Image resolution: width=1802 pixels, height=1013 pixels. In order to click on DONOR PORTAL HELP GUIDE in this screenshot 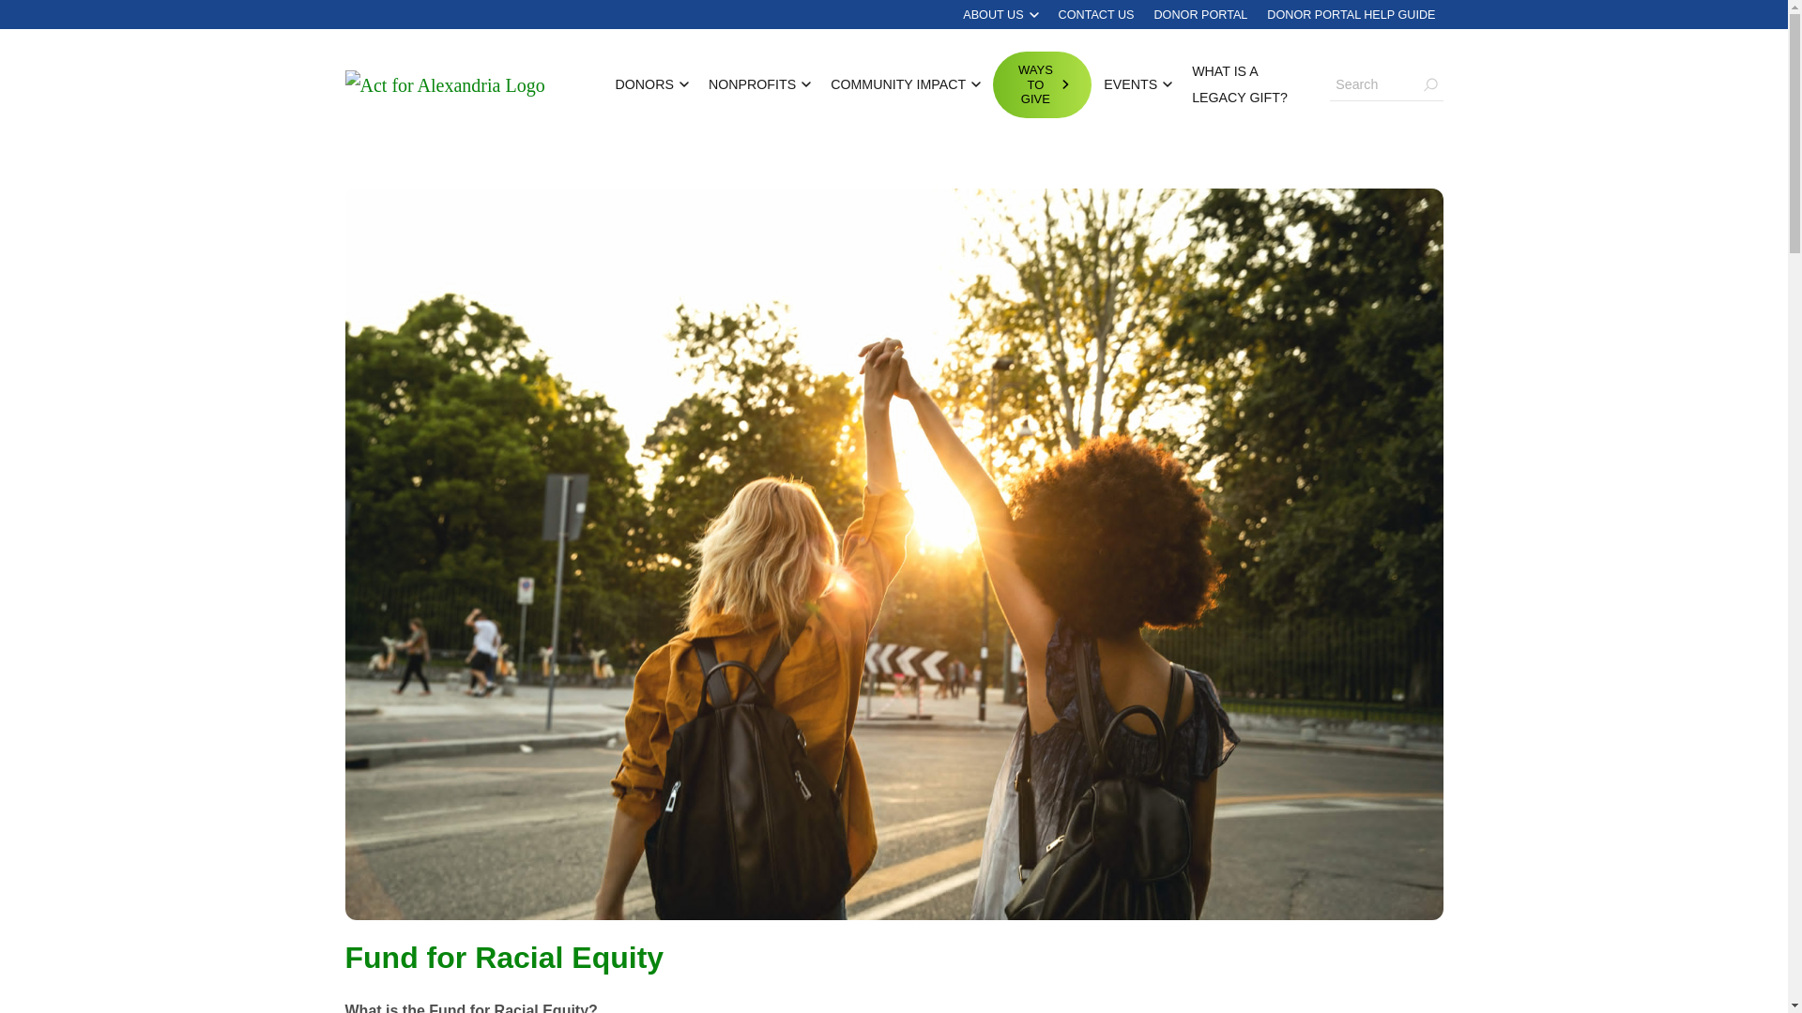, I will do `click(1351, 15)`.